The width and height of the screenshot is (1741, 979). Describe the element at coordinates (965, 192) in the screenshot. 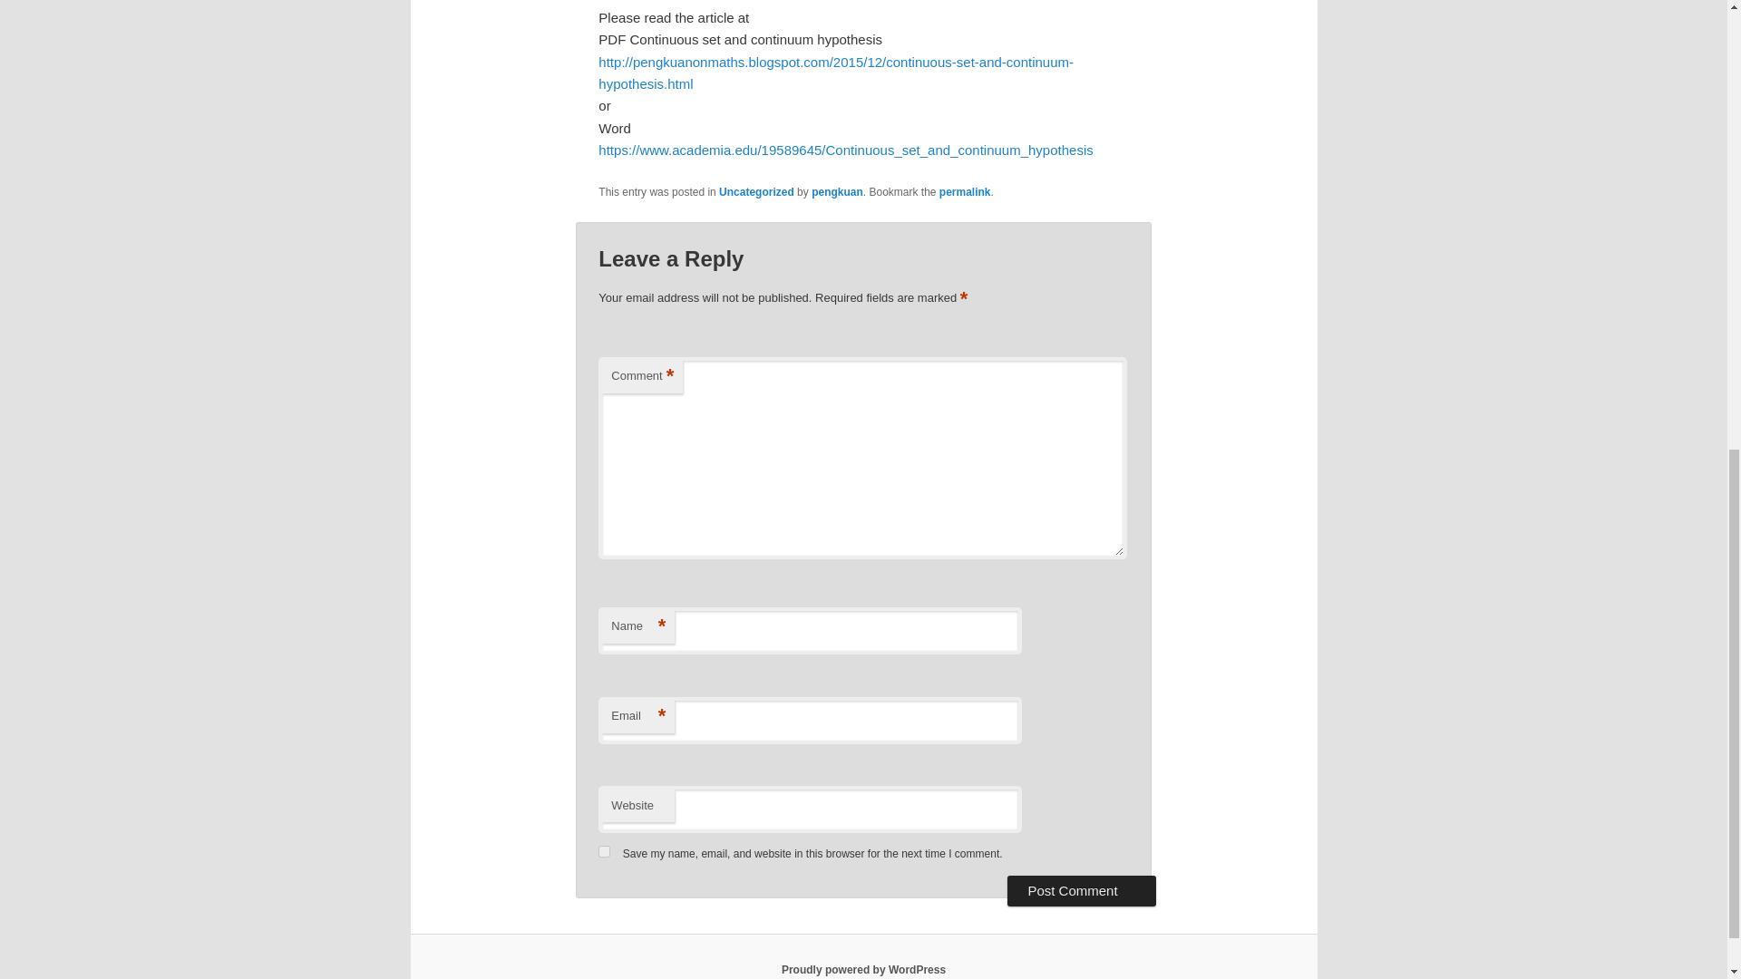

I see `permalink` at that location.